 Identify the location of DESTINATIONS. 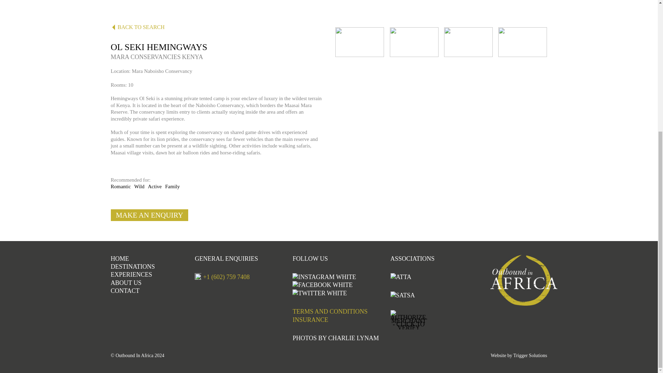
(133, 267).